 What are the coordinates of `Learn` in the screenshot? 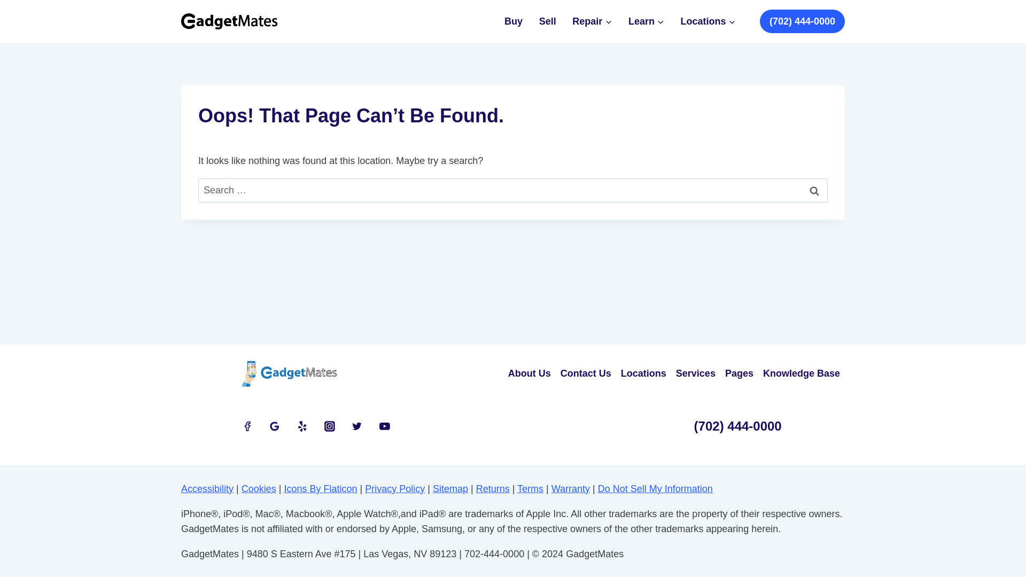 It's located at (647, 21).